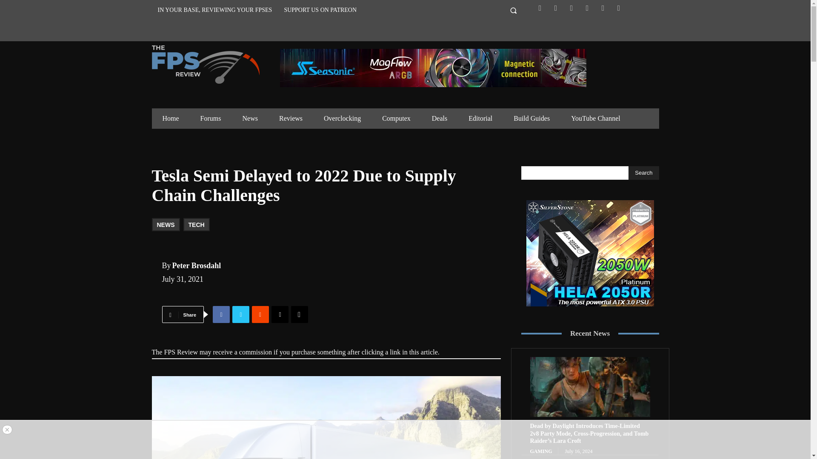  I want to click on Flipboard, so click(556, 8).